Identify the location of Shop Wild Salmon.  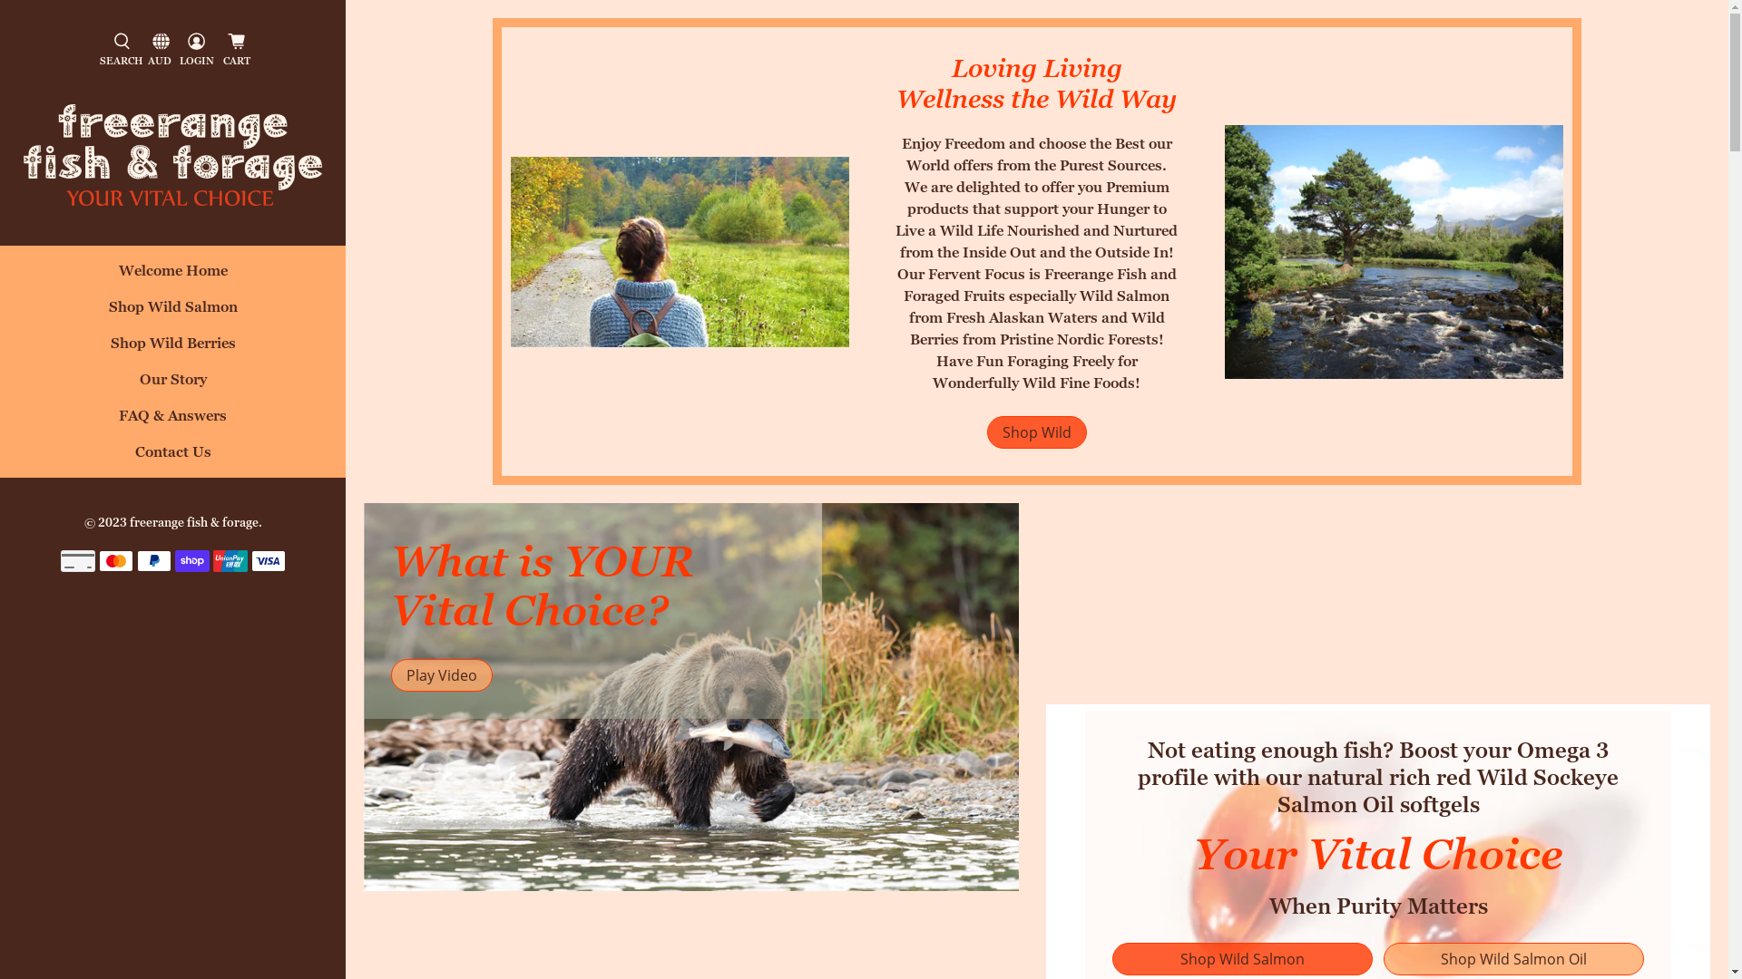
(1243, 959).